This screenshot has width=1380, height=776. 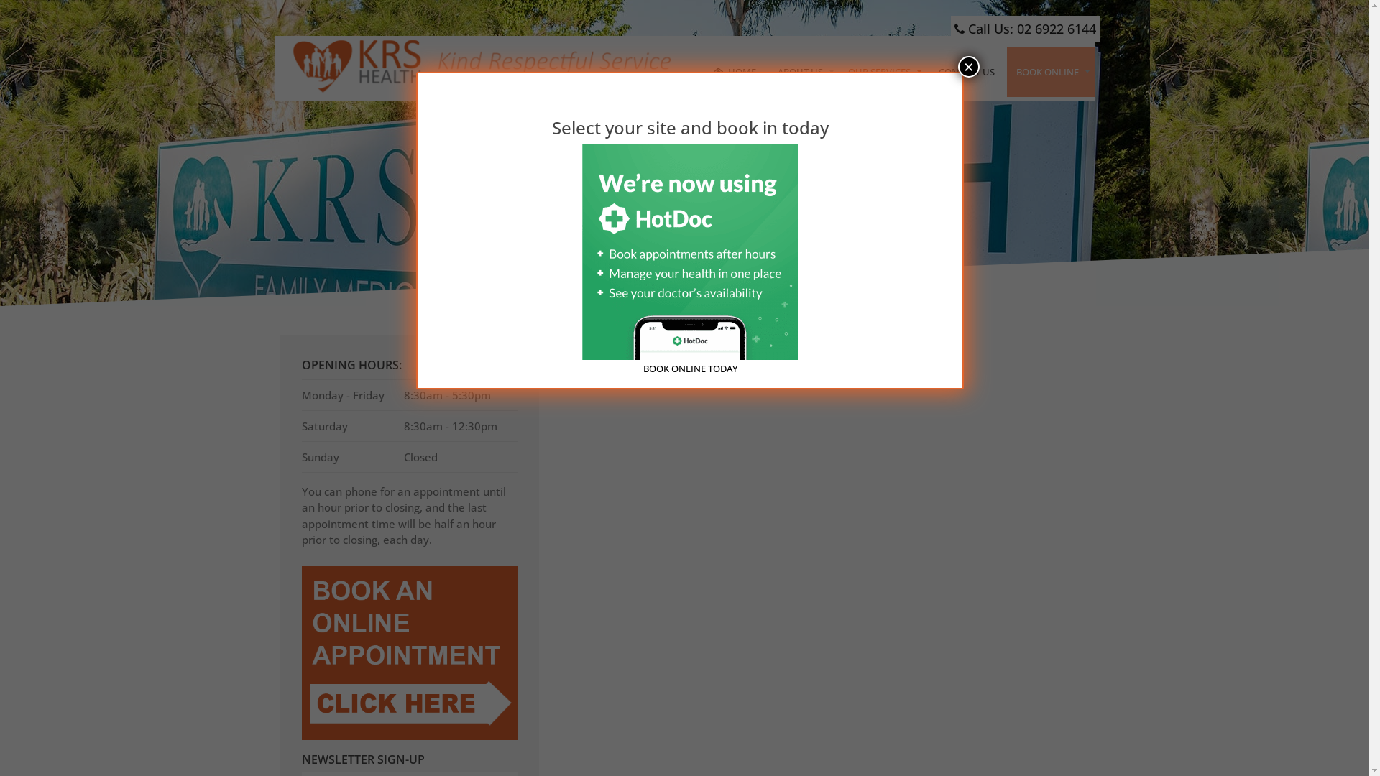 What do you see at coordinates (1050, 72) in the screenshot?
I see `BOOK ONLINE` at bounding box center [1050, 72].